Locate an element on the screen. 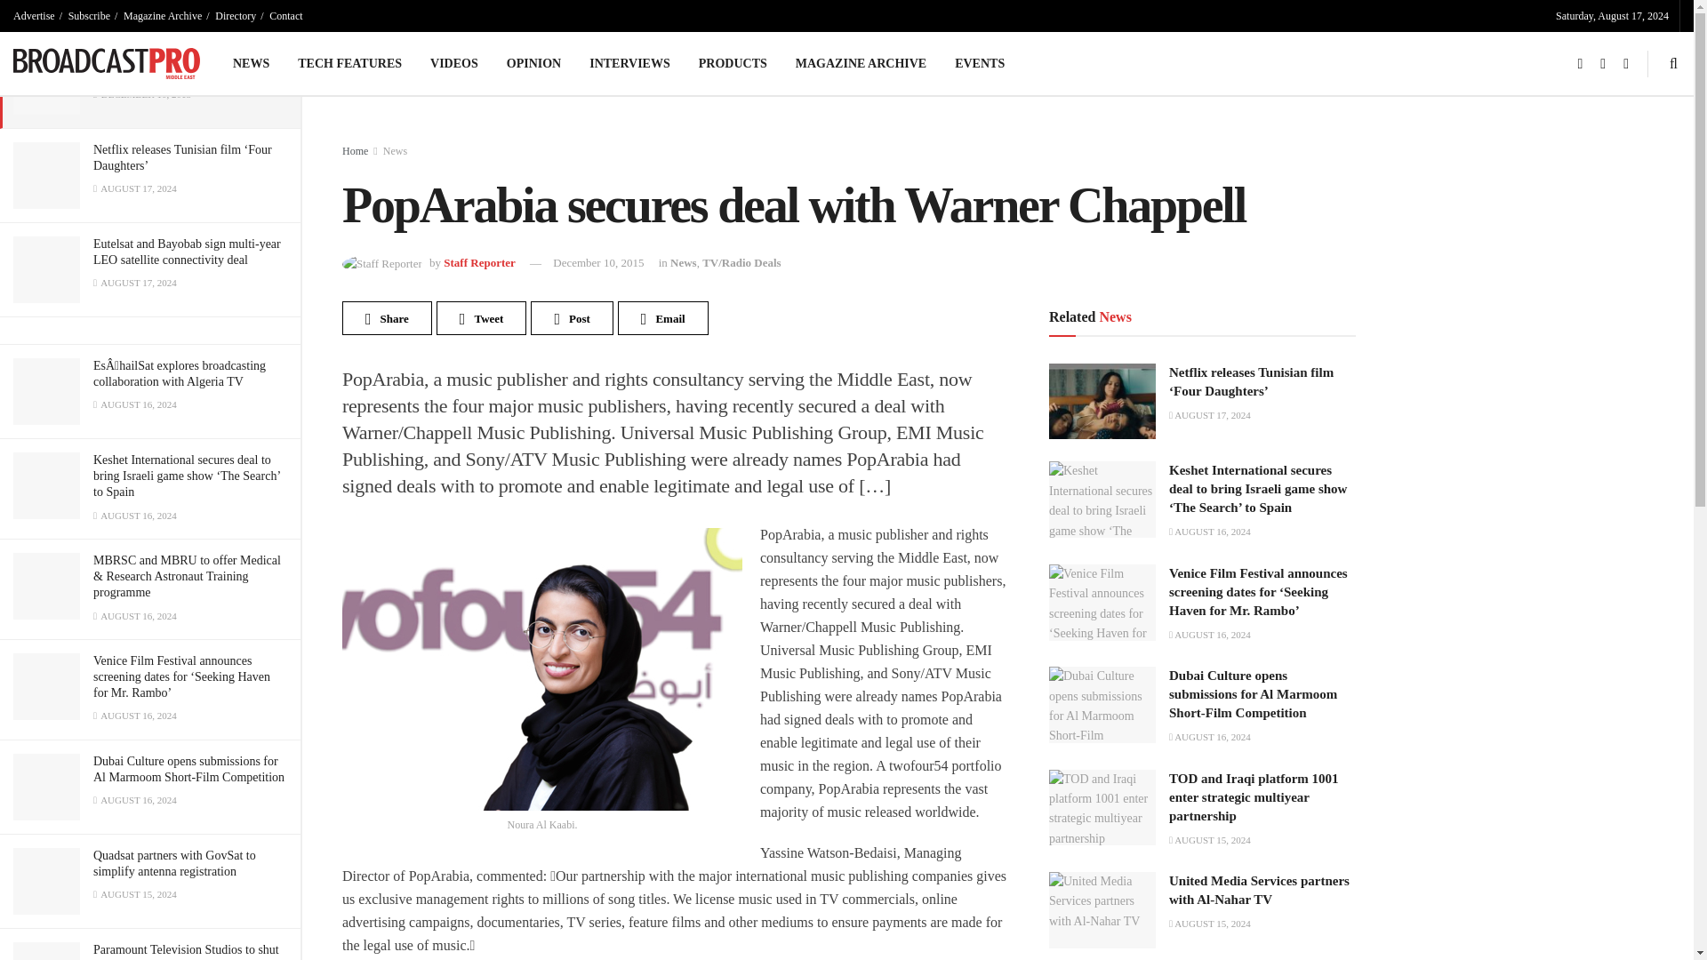  Directory is located at coordinates (235, 16).